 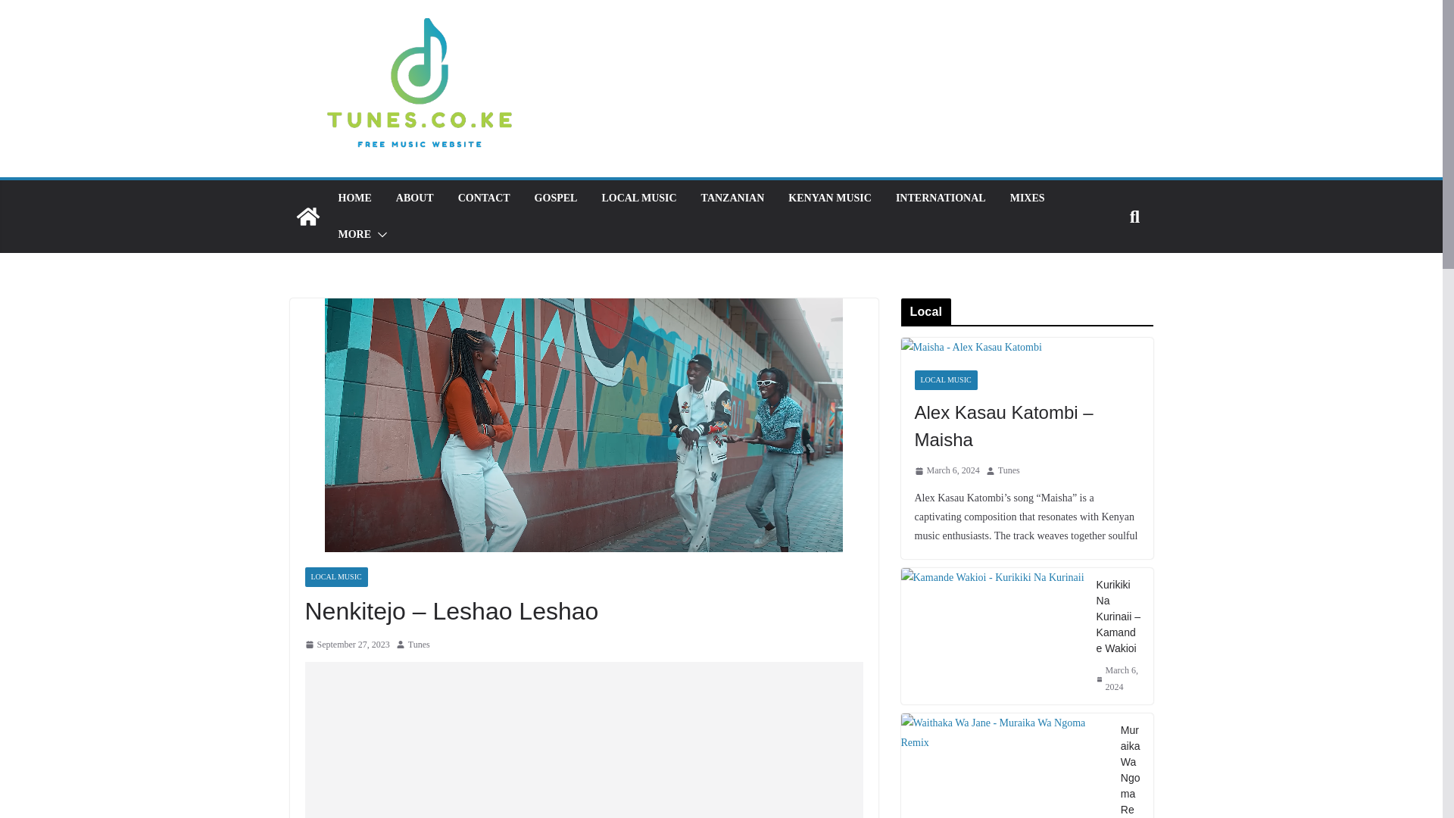 What do you see at coordinates (483, 198) in the screenshot?
I see `CONTACT` at bounding box center [483, 198].